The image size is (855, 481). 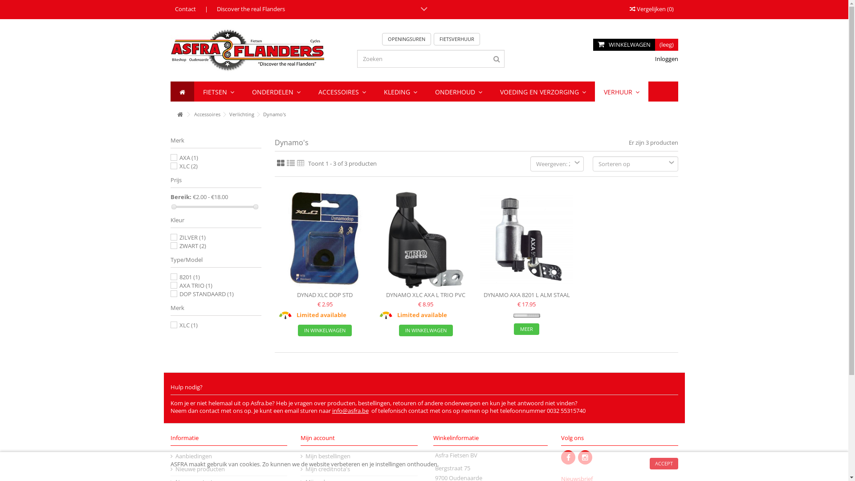 I want to click on AXA (1), so click(x=188, y=158).